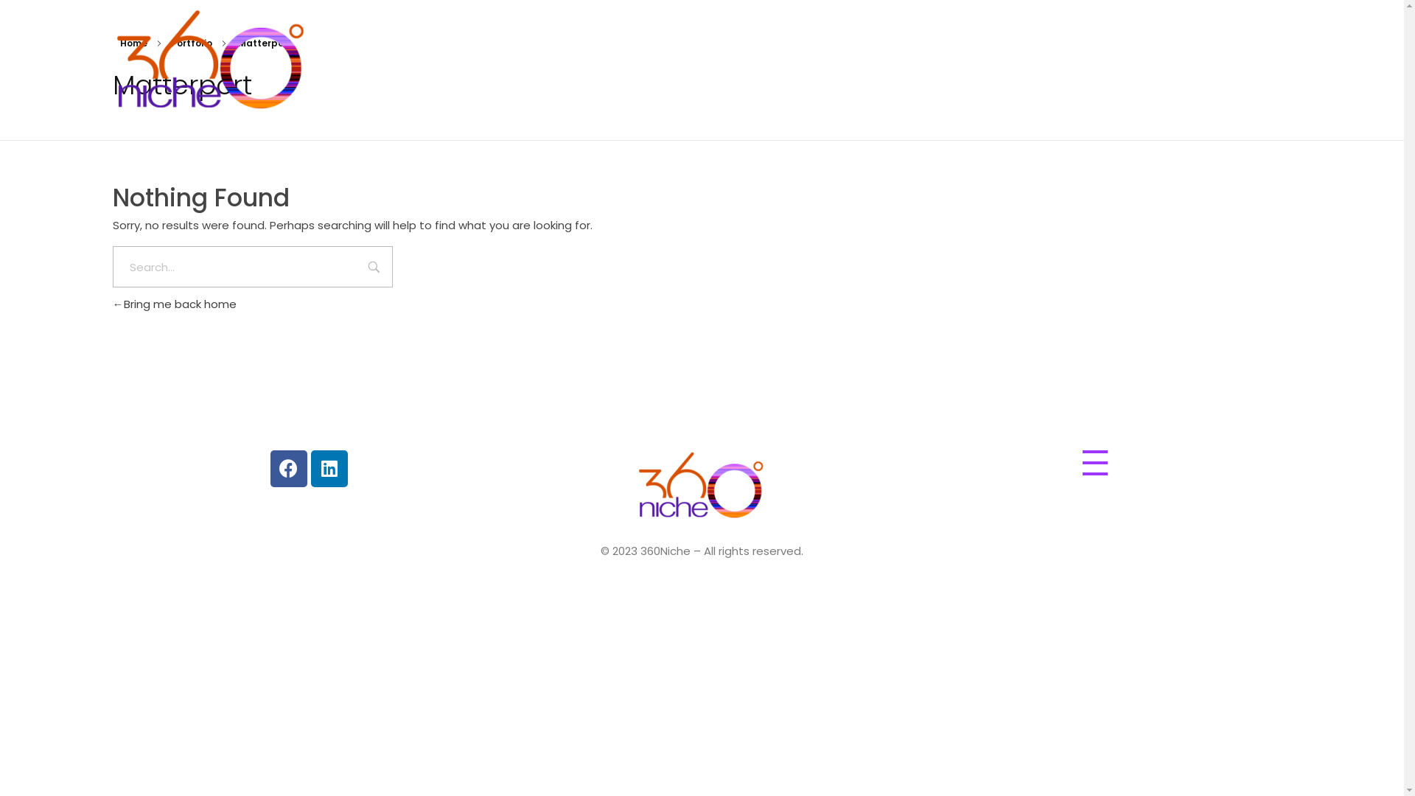  I want to click on CONTACT, so click(1251, 60).